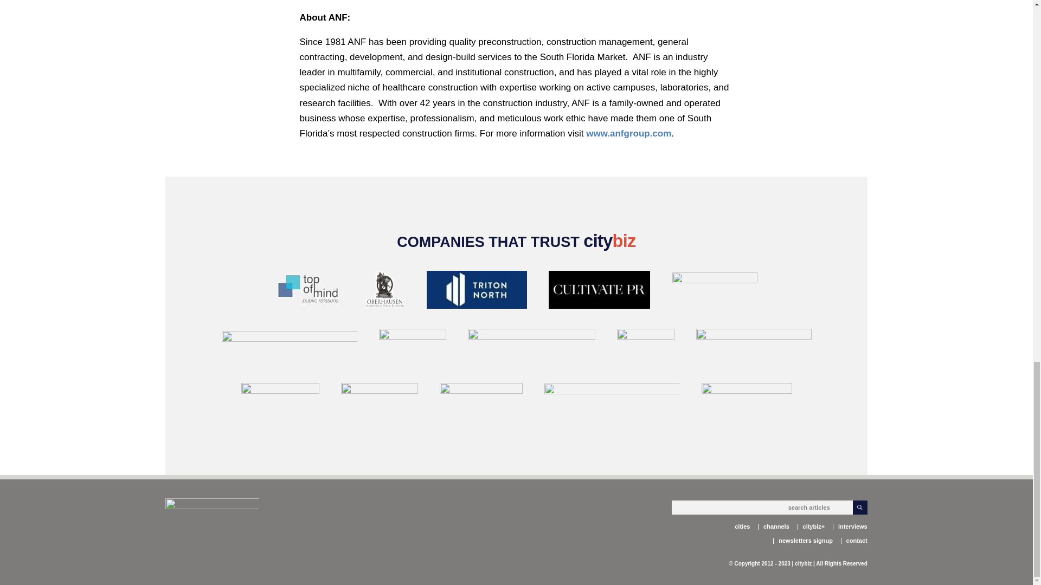 Image resolution: width=1041 pixels, height=585 pixels. Describe the element at coordinates (600, 291) in the screenshot. I see `Cultivate PR` at that location.